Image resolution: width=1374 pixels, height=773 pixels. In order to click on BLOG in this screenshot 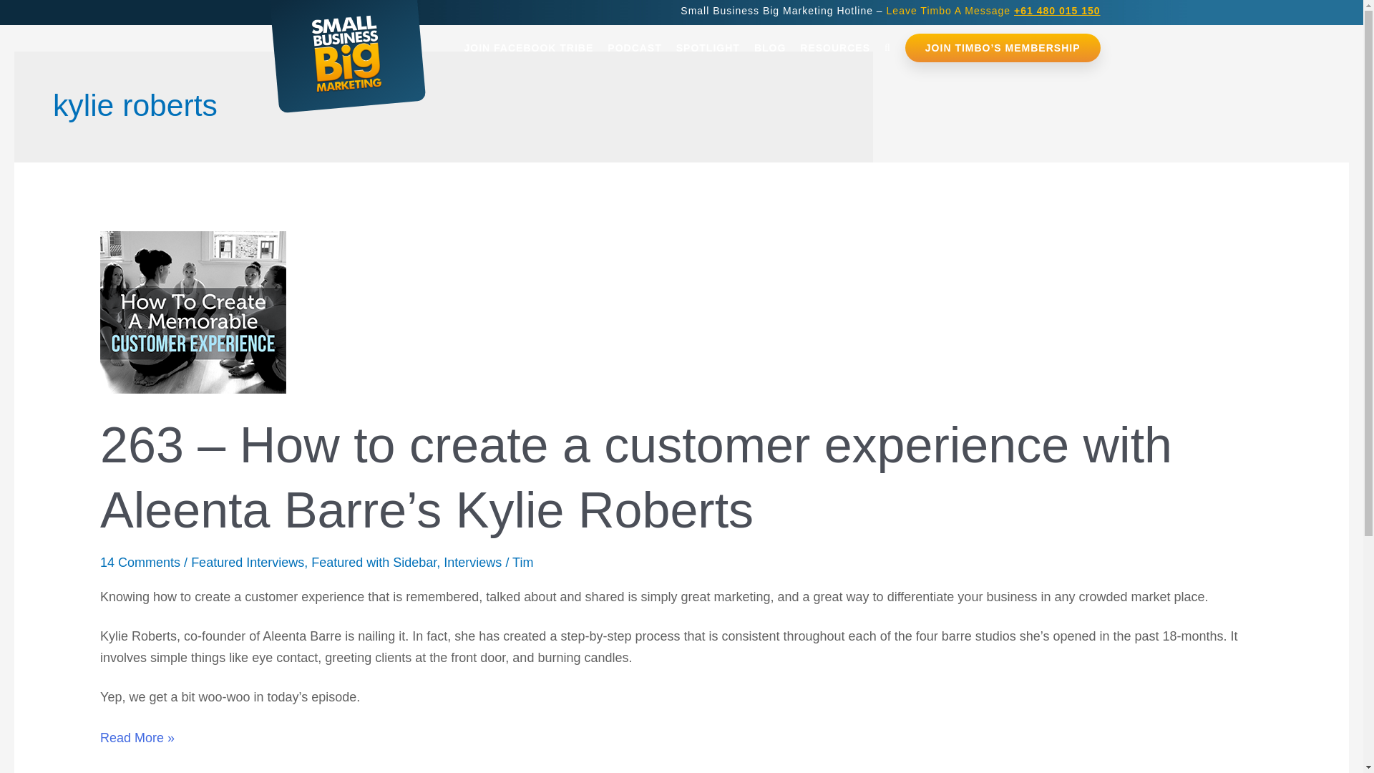, I will do `click(770, 48)`.